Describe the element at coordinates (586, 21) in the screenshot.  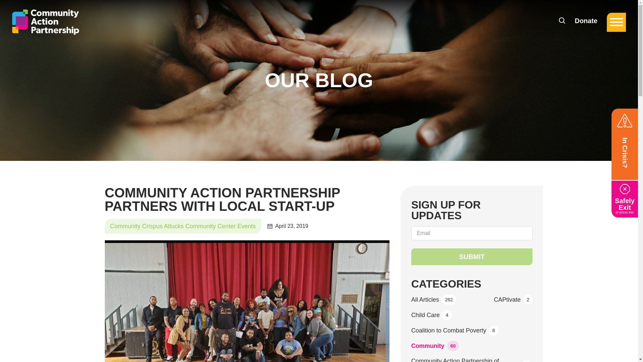
I see `Donate` at that location.